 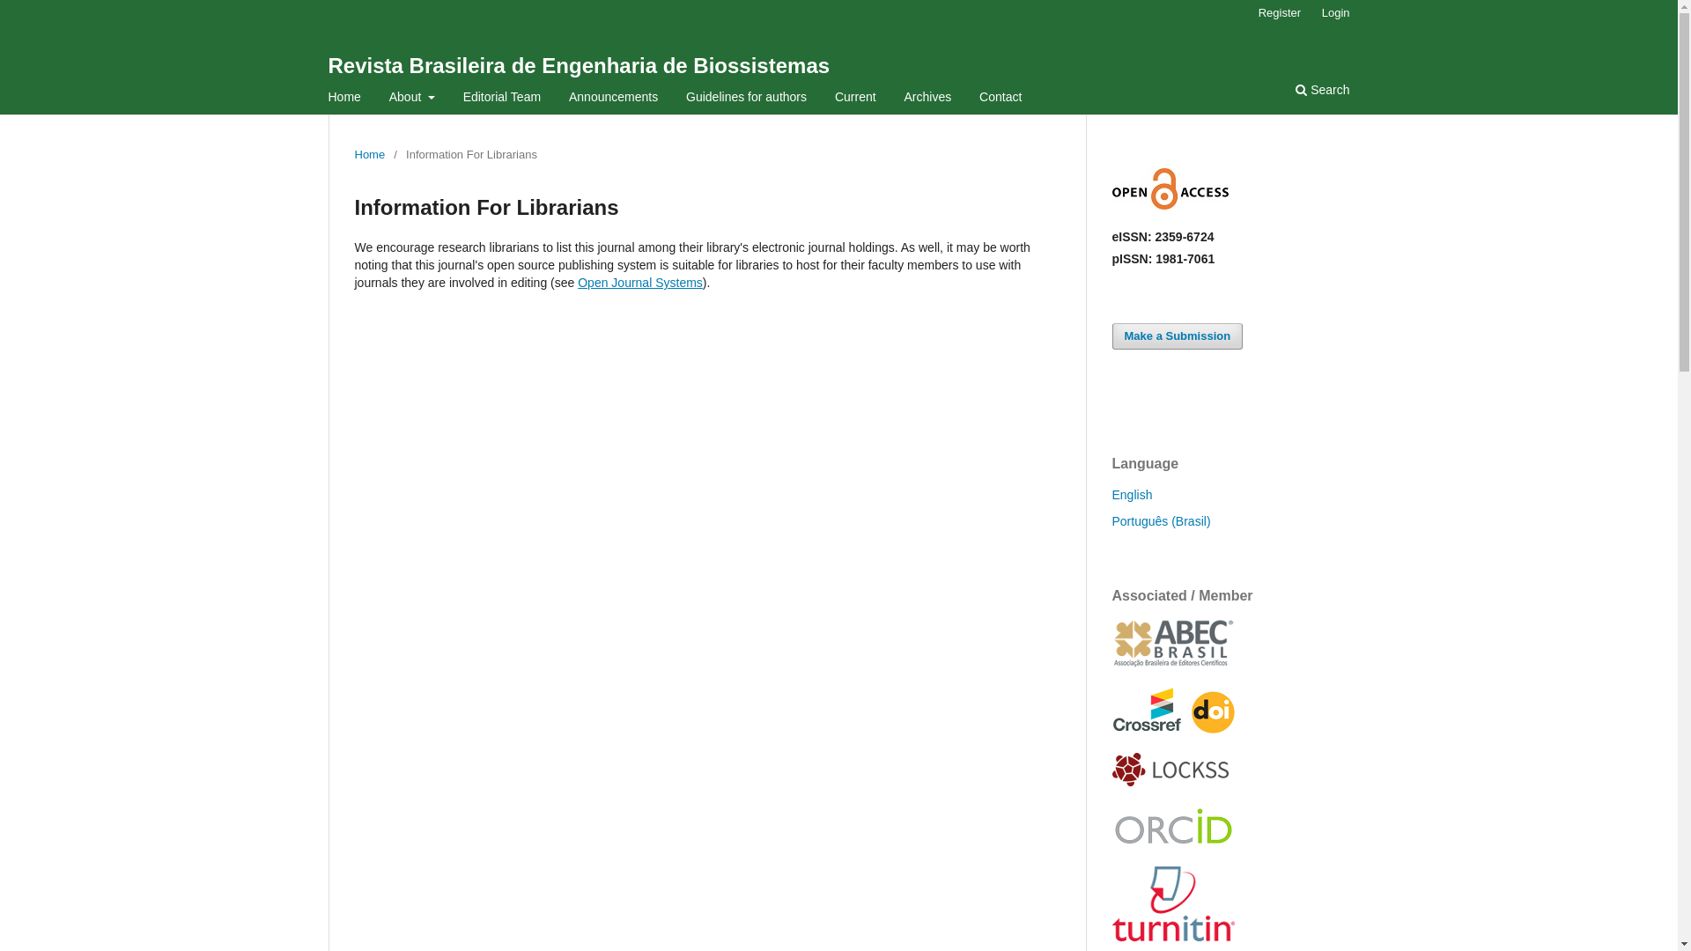 I want to click on Make a Submission, so click(x=1177, y=336).